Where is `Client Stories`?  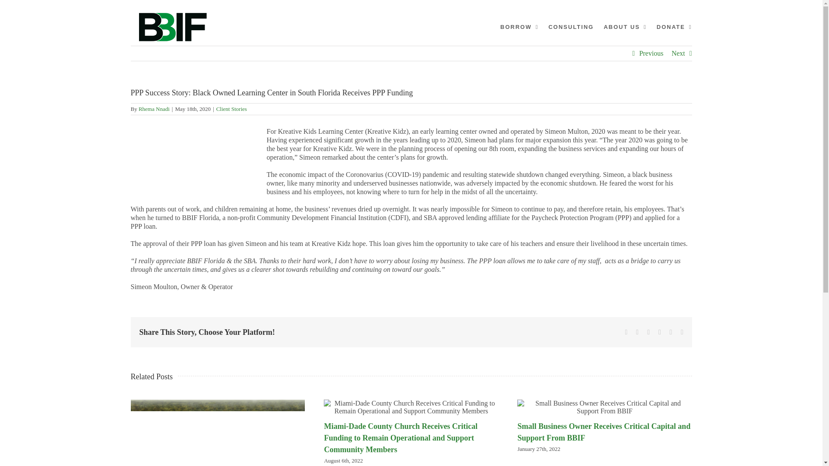
Client Stories is located at coordinates (231, 109).